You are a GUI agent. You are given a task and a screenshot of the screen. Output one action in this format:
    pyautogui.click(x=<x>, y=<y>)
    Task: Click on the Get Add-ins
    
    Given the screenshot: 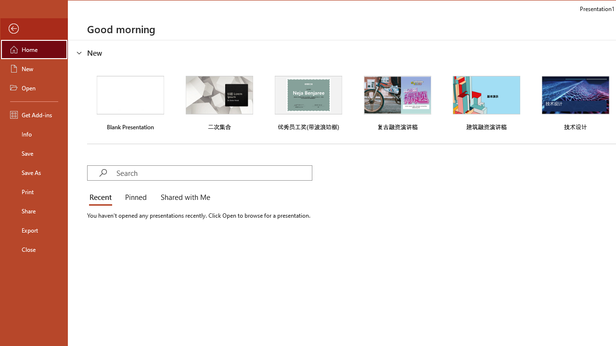 What is the action you would take?
    pyautogui.click(x=34, y=114)
    